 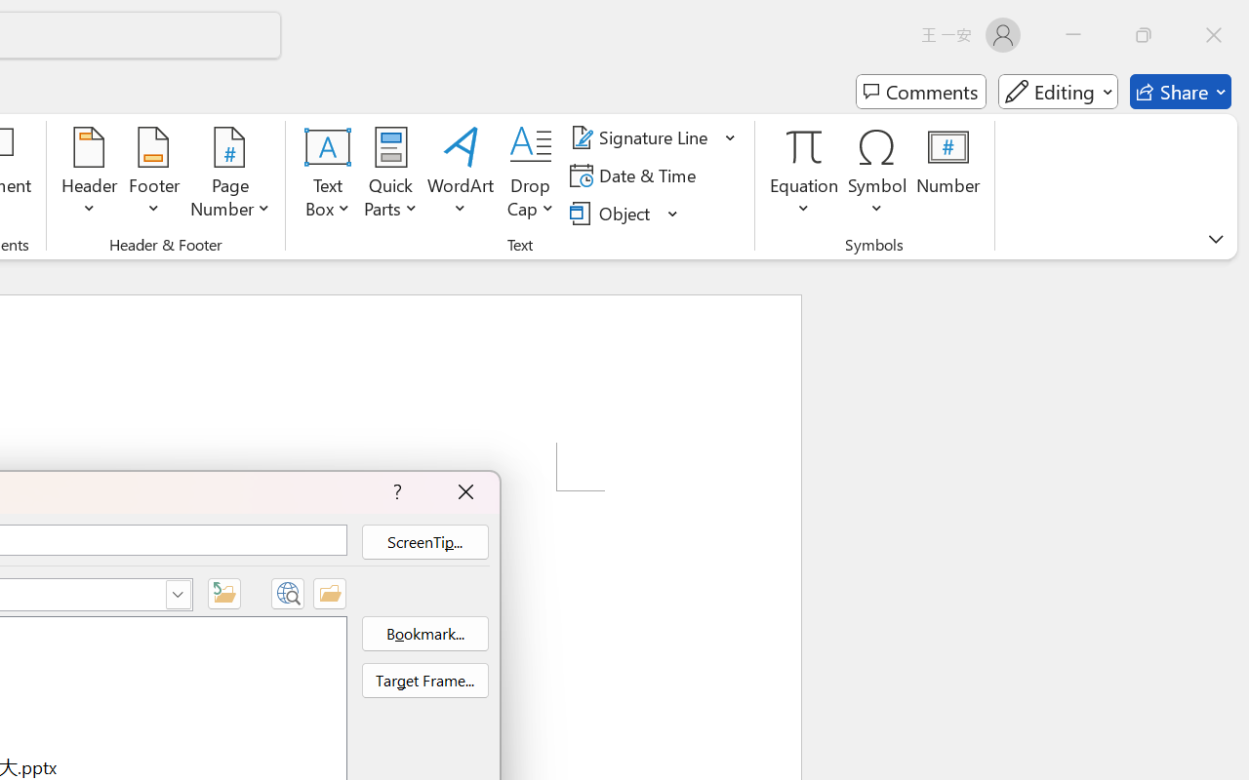 I want to click on Mode, so click(x=1058, y=92).